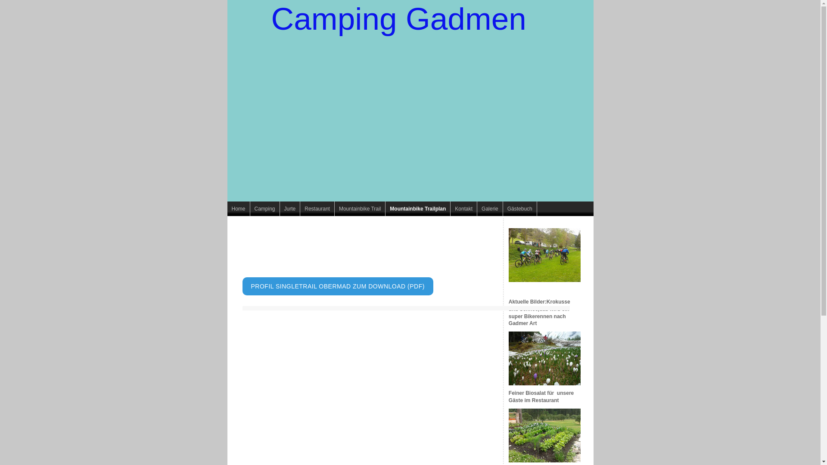 The height and width of the screenshot is (465, 827). What do you see at coordinates (464, 209) in the screenshot?
I see `Kontakt` at bounding box center [464, 209].